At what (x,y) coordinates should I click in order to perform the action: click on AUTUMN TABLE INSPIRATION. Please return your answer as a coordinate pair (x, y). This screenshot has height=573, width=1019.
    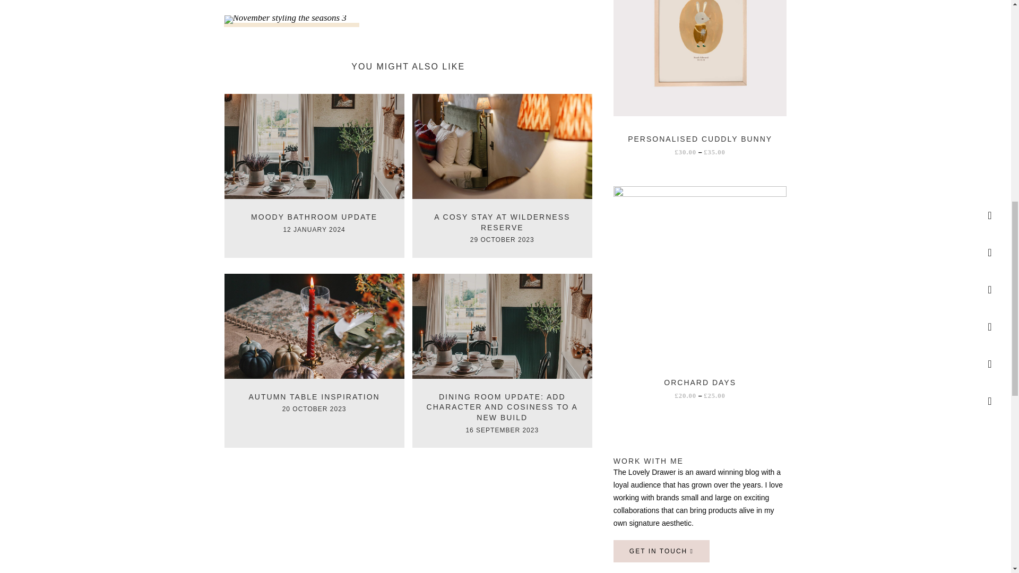
    Looking at the image, I should click on (314, 397).